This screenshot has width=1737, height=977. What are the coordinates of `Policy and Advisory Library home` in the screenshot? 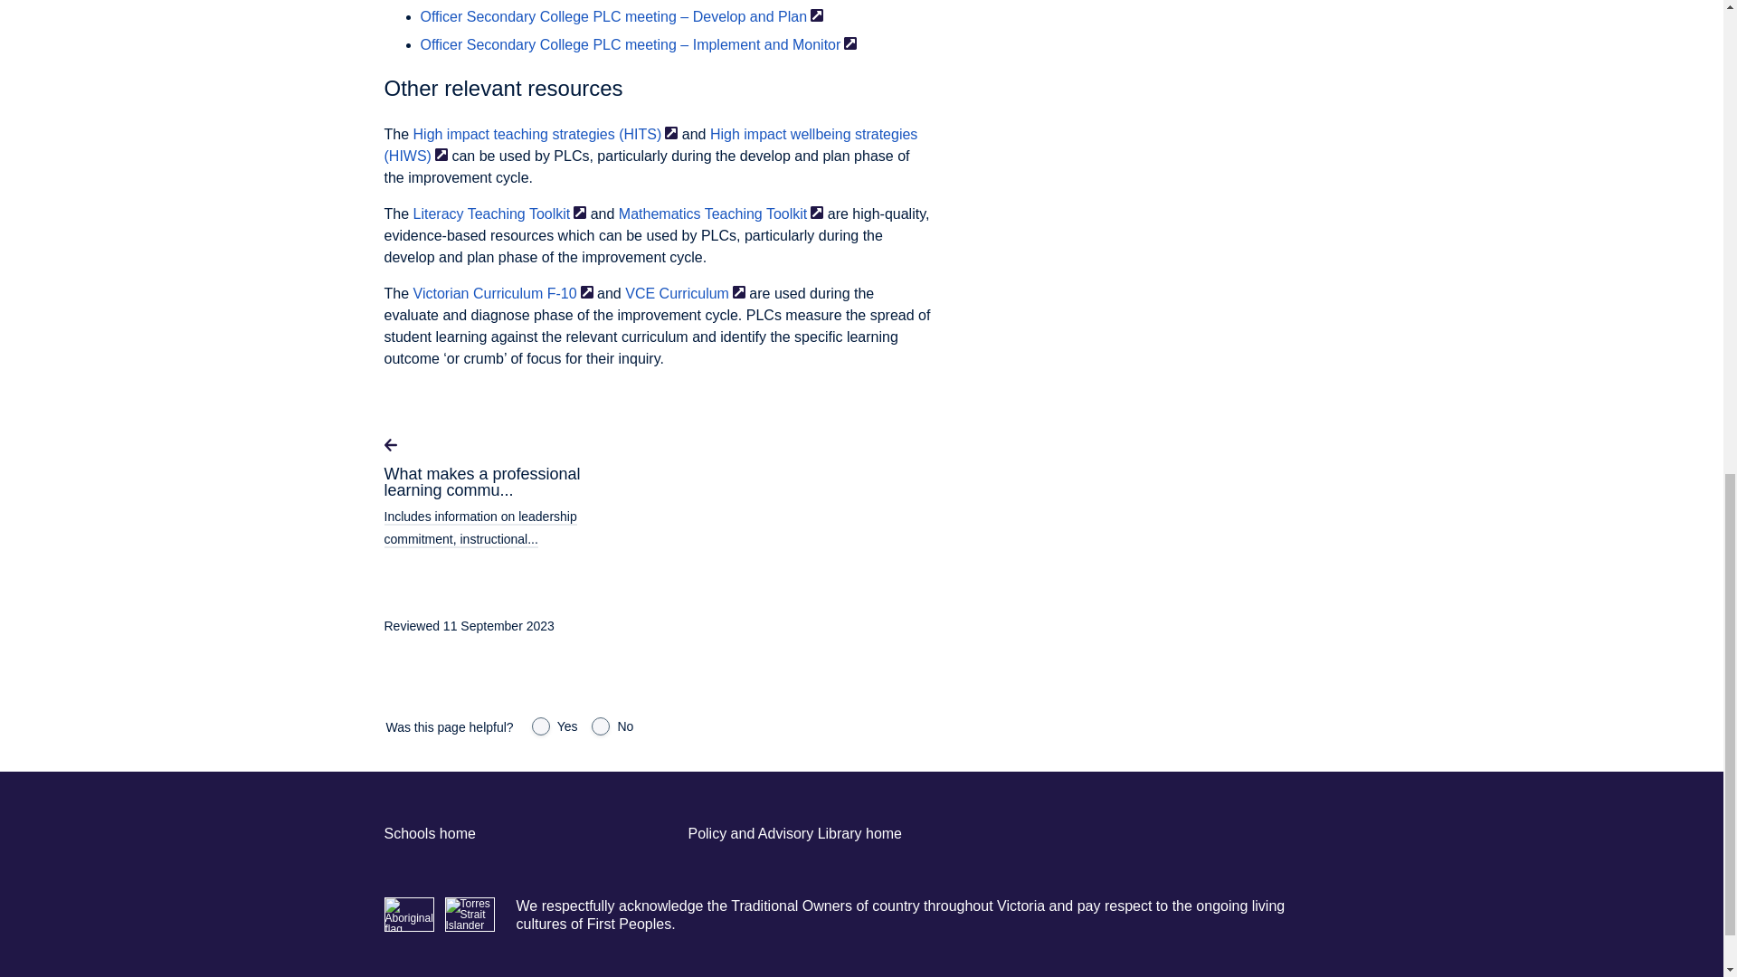 It's located at (794, 832).